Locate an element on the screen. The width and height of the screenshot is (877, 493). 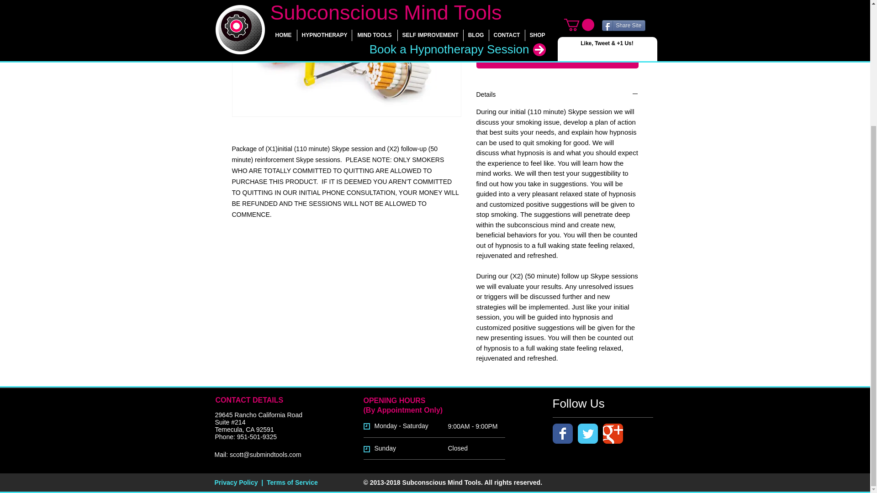
1 is located at coordinates (493, 26).